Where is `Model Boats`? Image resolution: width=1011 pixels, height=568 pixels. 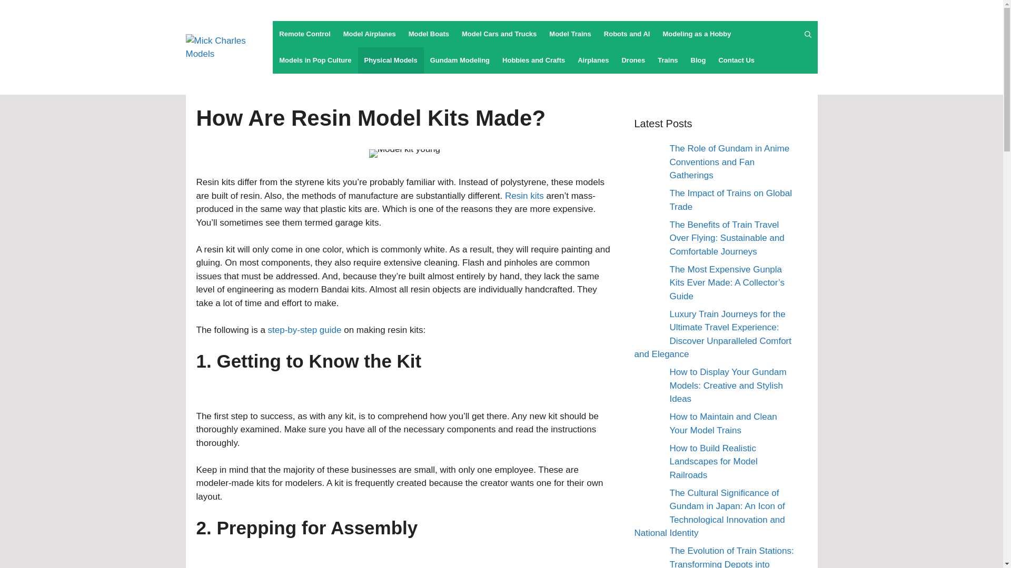
Model Boats is located at coordinates (429, 34).